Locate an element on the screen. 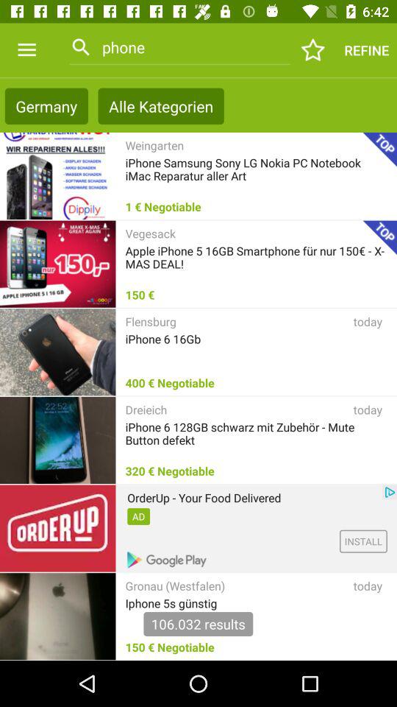 This screenshot has height=707, width=397. launch icon to the left of phone icon is located at coordinates (26, 50).